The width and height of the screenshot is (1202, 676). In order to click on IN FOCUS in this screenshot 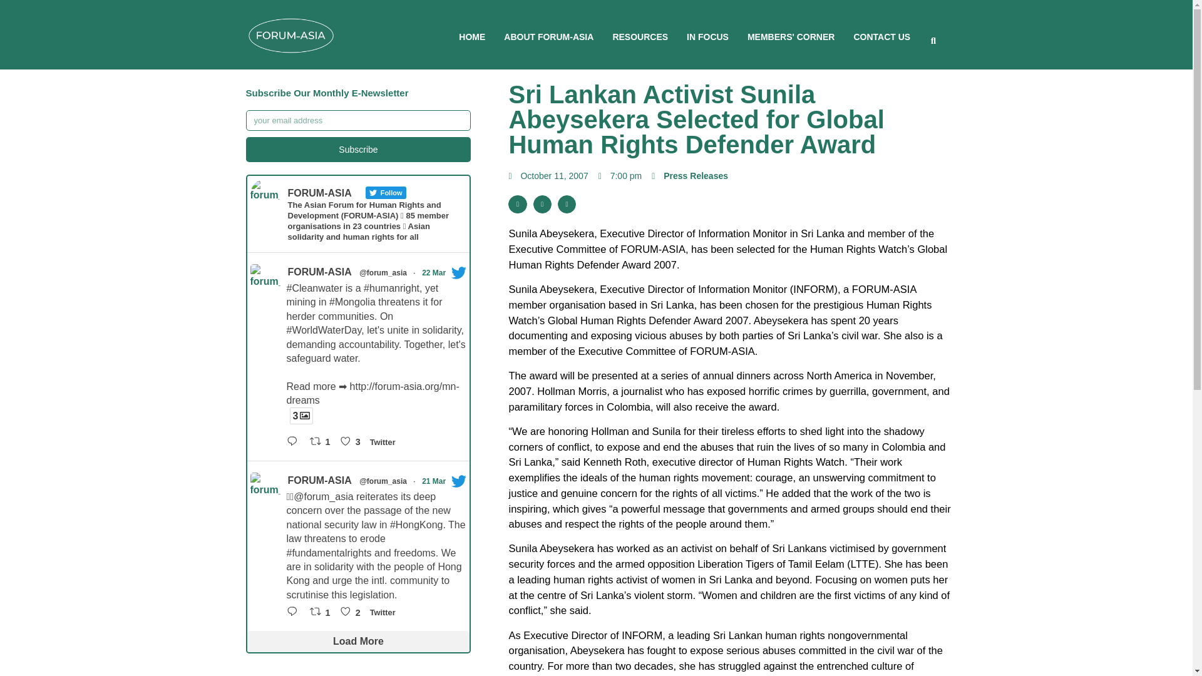, I will do `click(707, 36)`.